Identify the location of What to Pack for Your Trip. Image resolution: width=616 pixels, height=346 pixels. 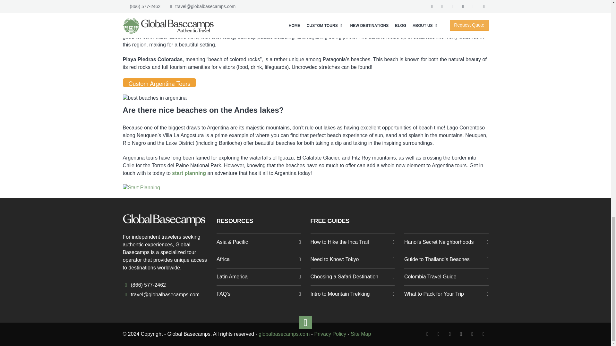
(446, 294).